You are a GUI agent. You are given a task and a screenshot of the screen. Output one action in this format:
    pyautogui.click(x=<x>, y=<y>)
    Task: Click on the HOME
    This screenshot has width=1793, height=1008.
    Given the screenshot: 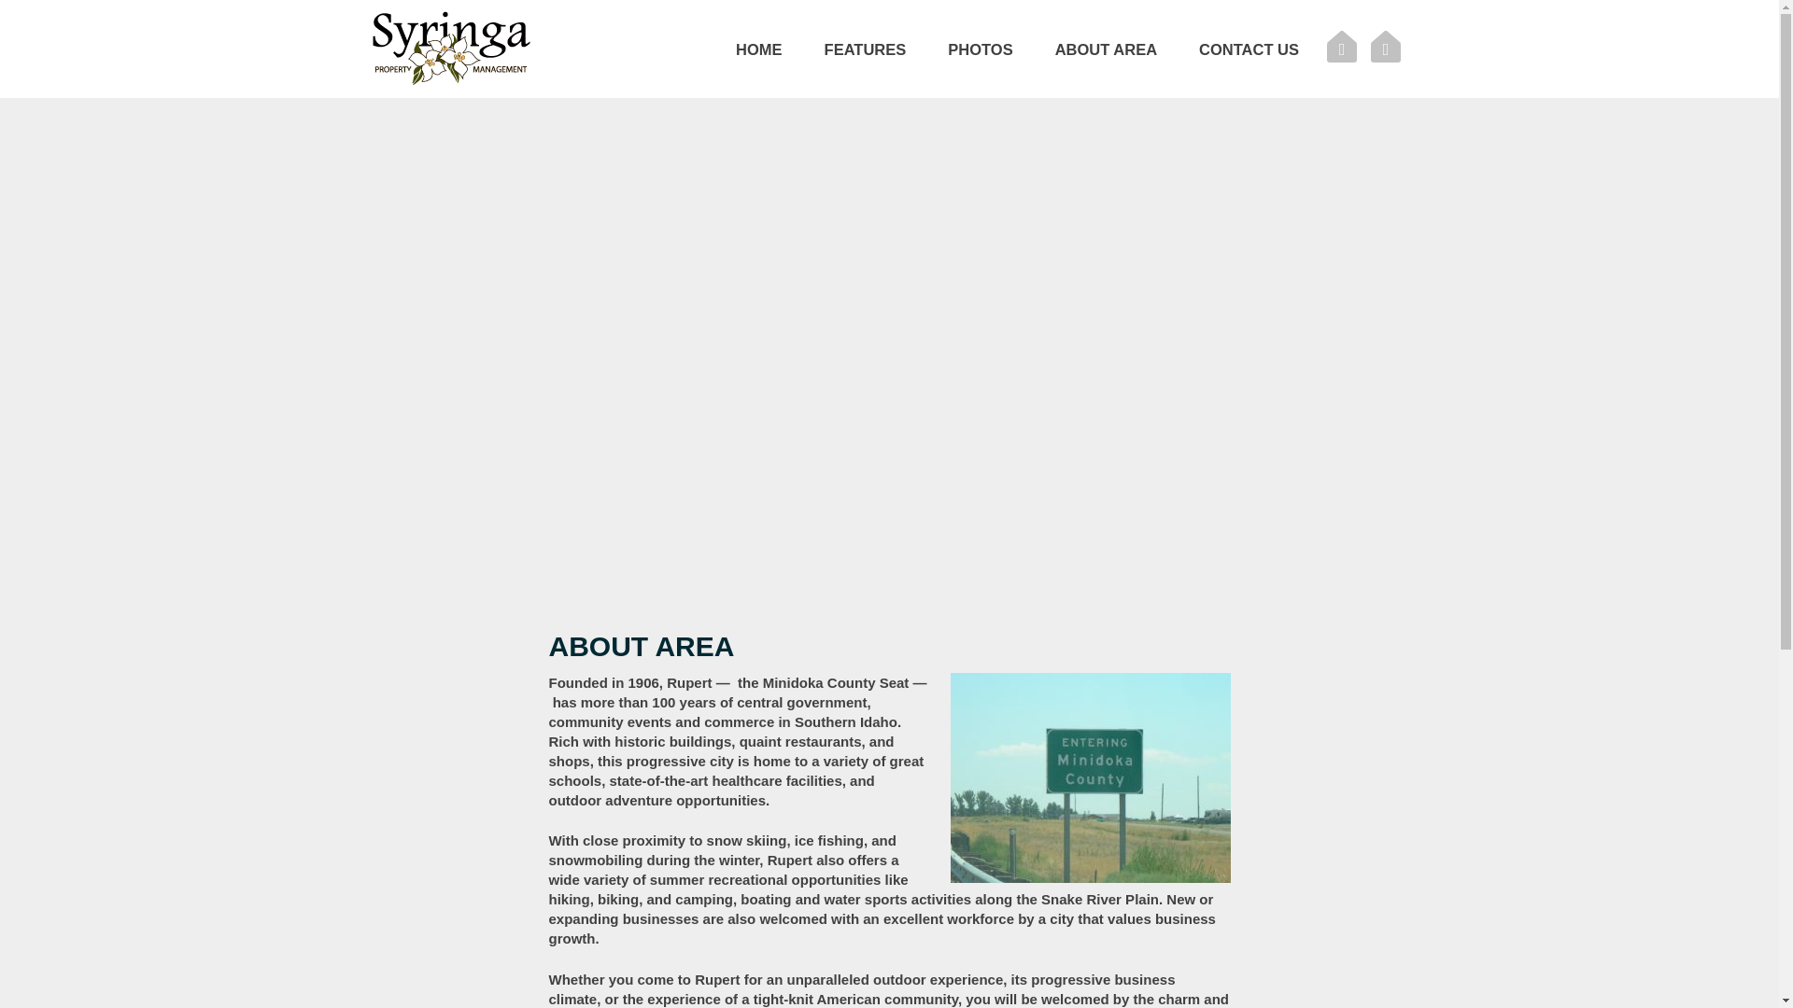 What is the action you would take?
    pyautogui.click(x=760, y=49)
    